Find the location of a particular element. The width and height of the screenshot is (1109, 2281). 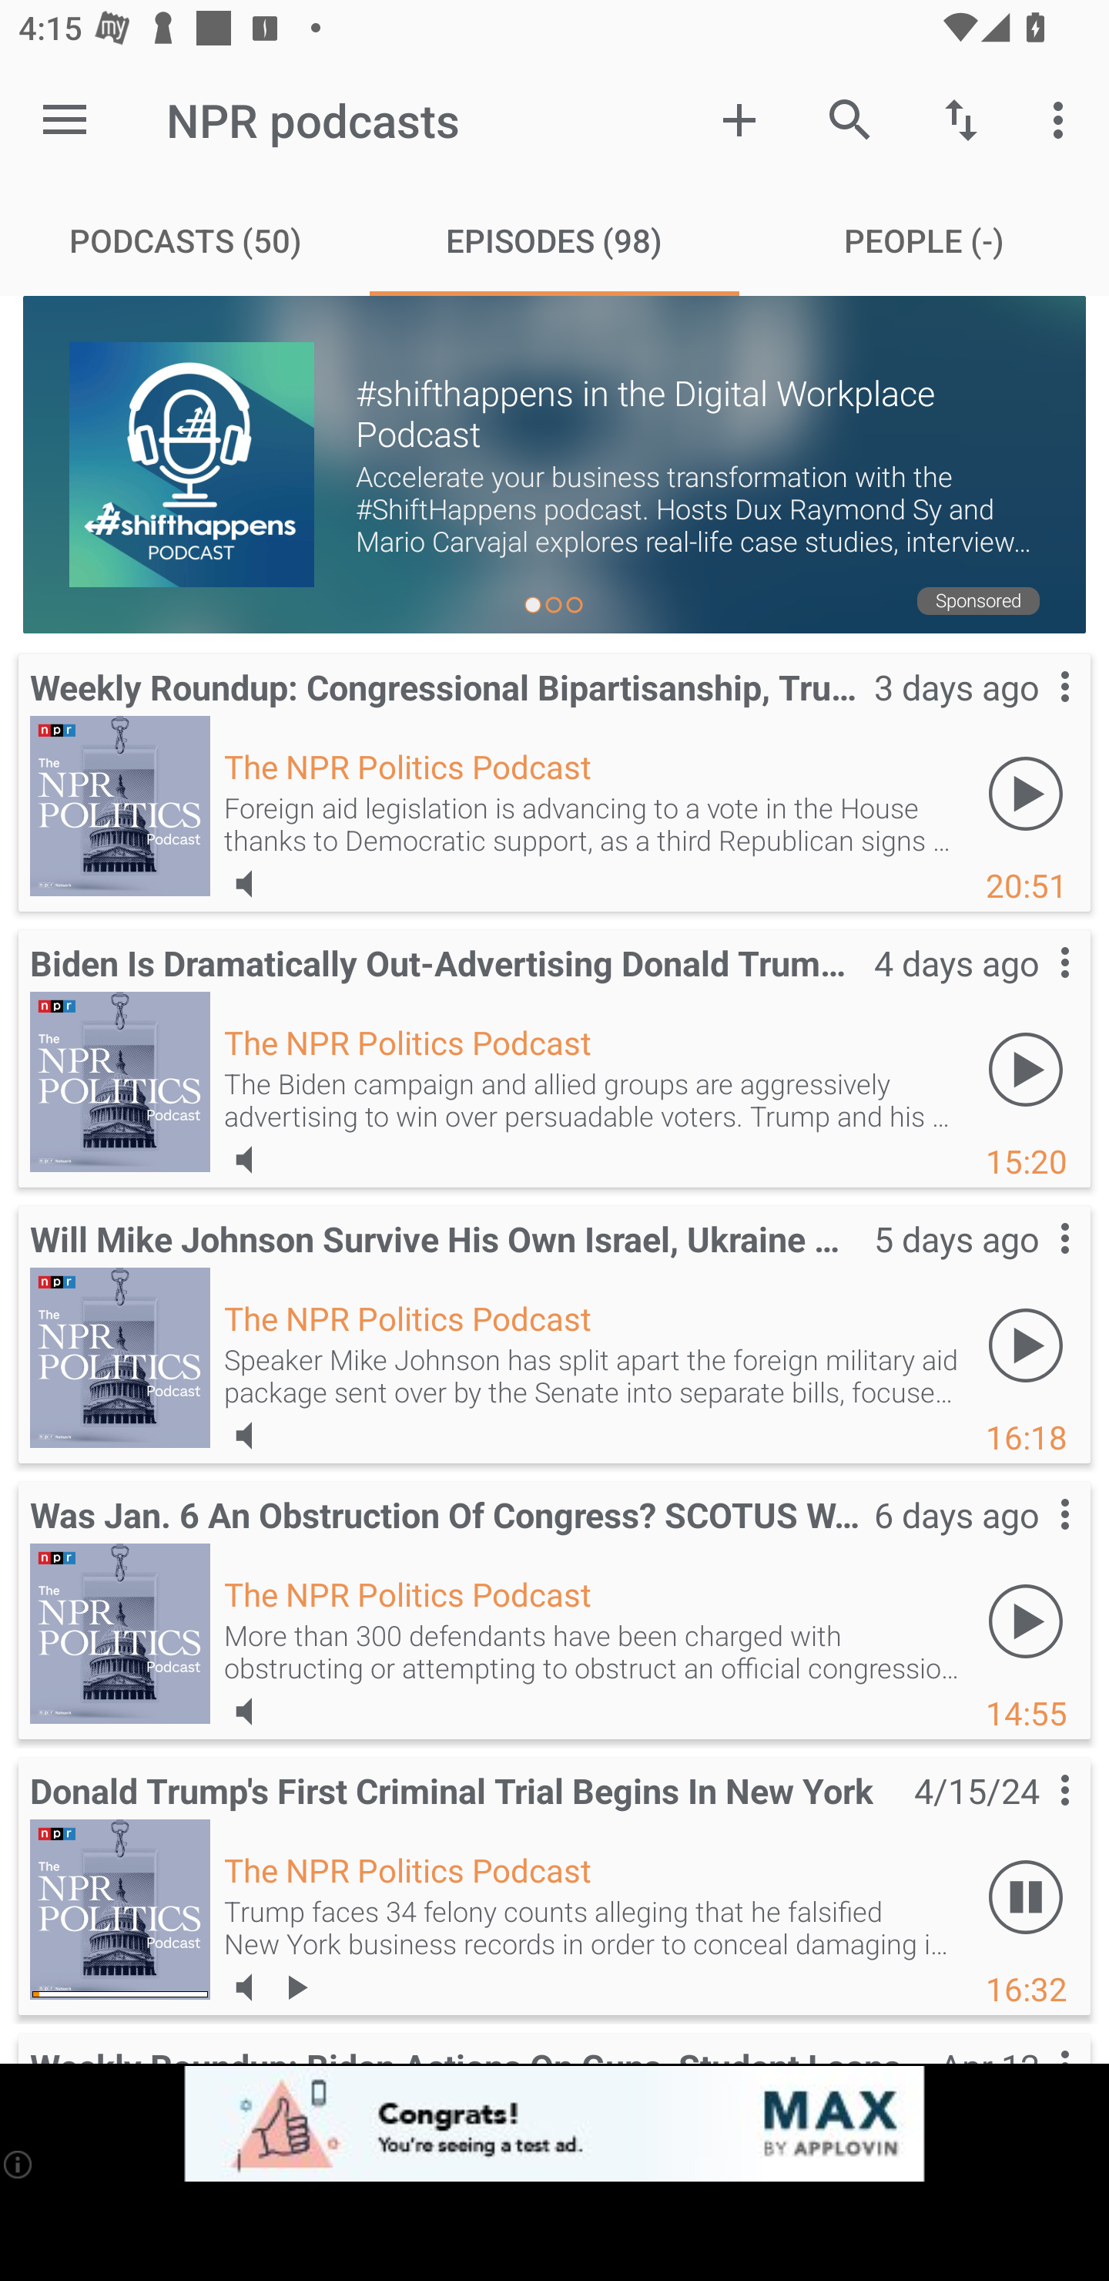

Pause is located at coordinates (1026, 1896).